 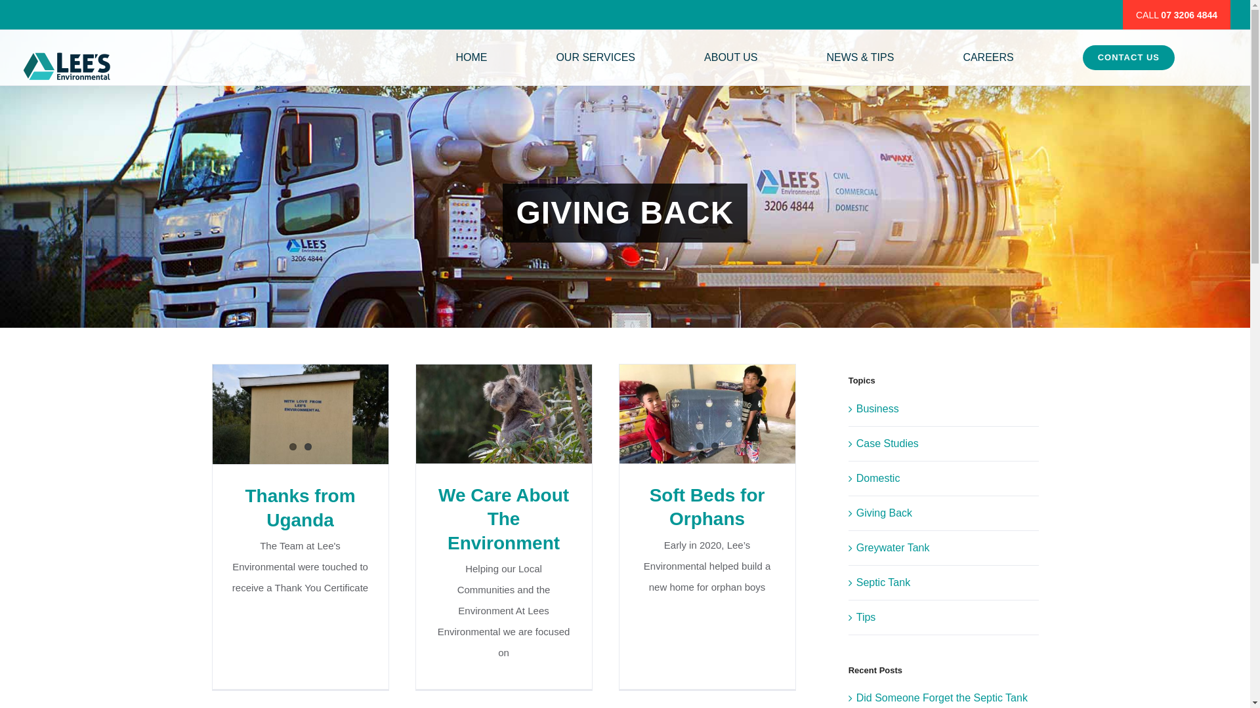 What do you see at coordinates (707, 507) in the screenshot?
I see `Soft Beds for Orphans` at bounding box center [707, 507].